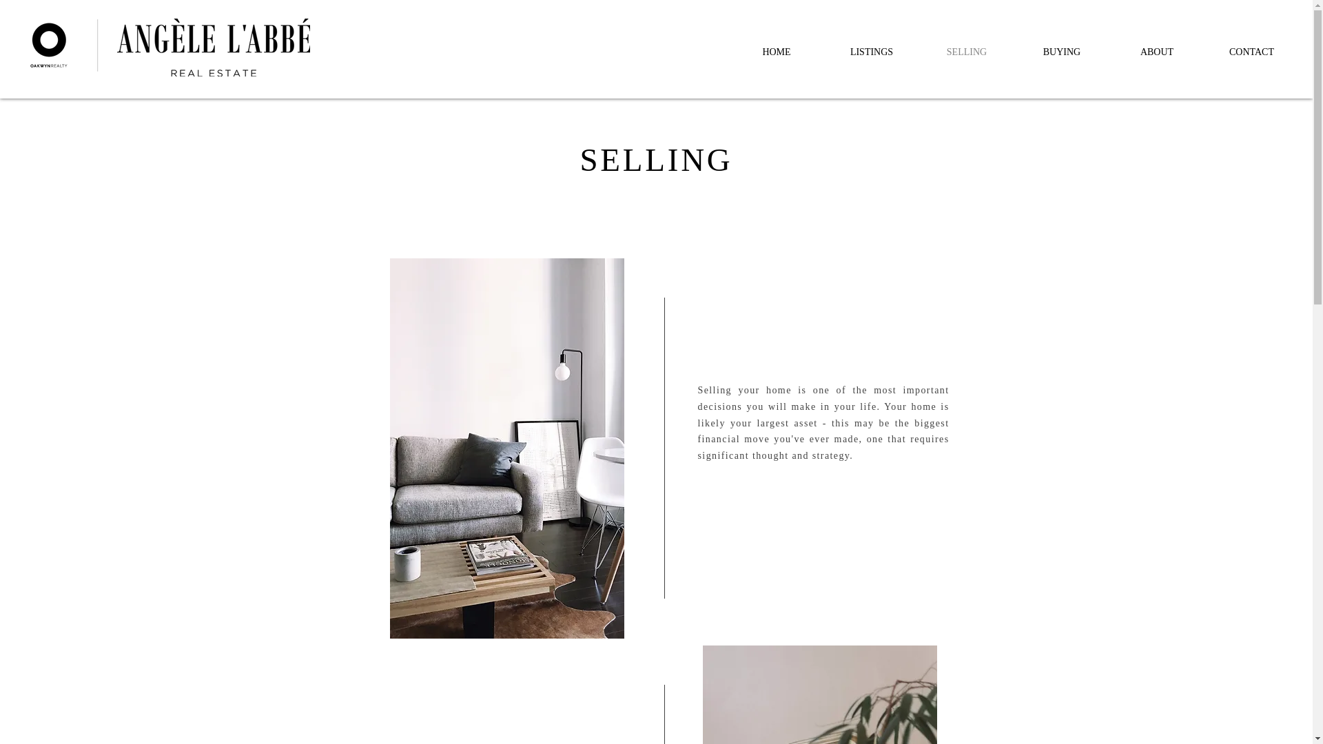 The width and height of the screenshot is (1323, 744). What do you see at coordinates (967, 51) in the screenshot?
I see `SELLING` at bounding box center [967, 51].